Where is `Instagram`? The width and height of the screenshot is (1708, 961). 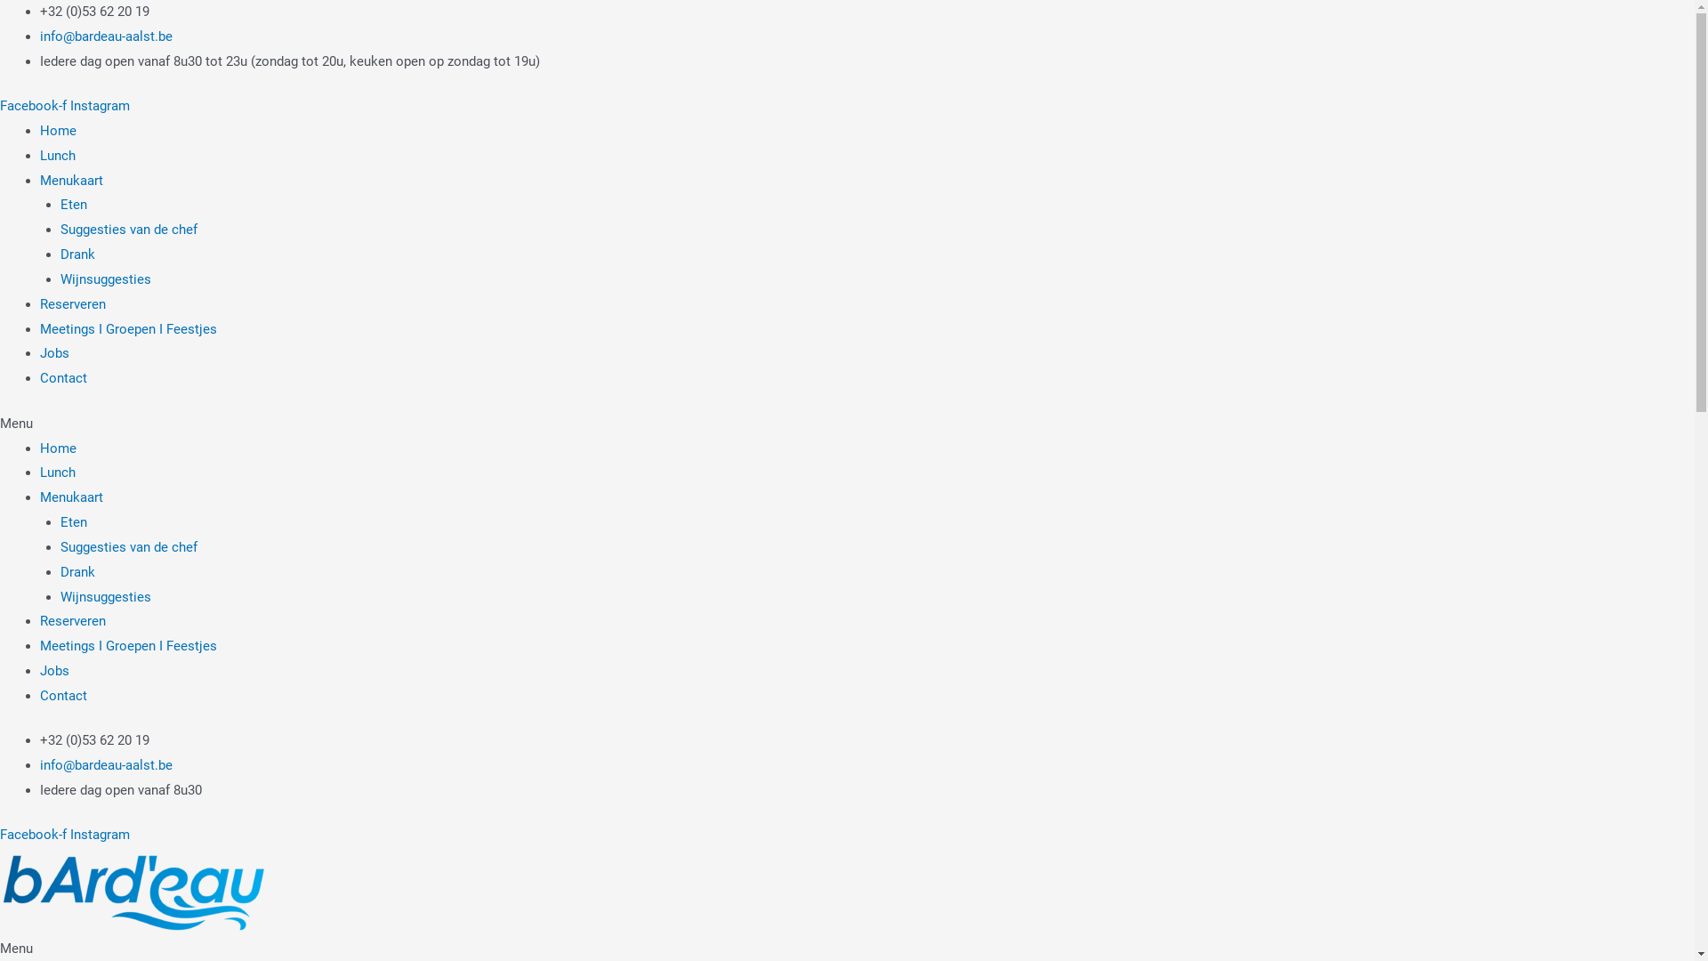 Instagram is located at coordinates (100, 835).